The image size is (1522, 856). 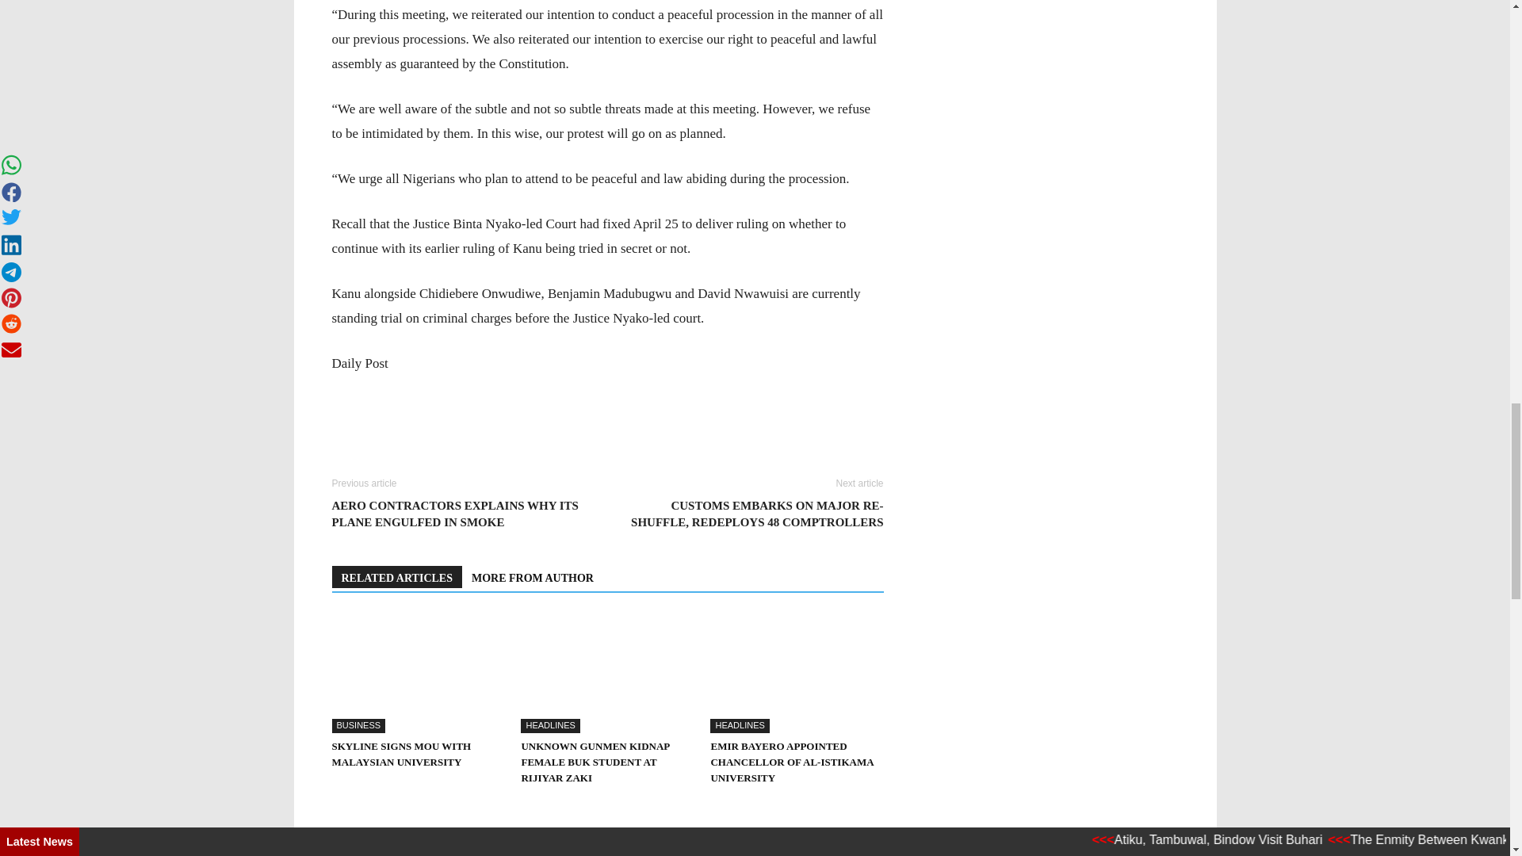 What do you see at coordinates (450, 463) in the screenshot?
I see `bottomFacebookLike` at bounding box center [450, 463].